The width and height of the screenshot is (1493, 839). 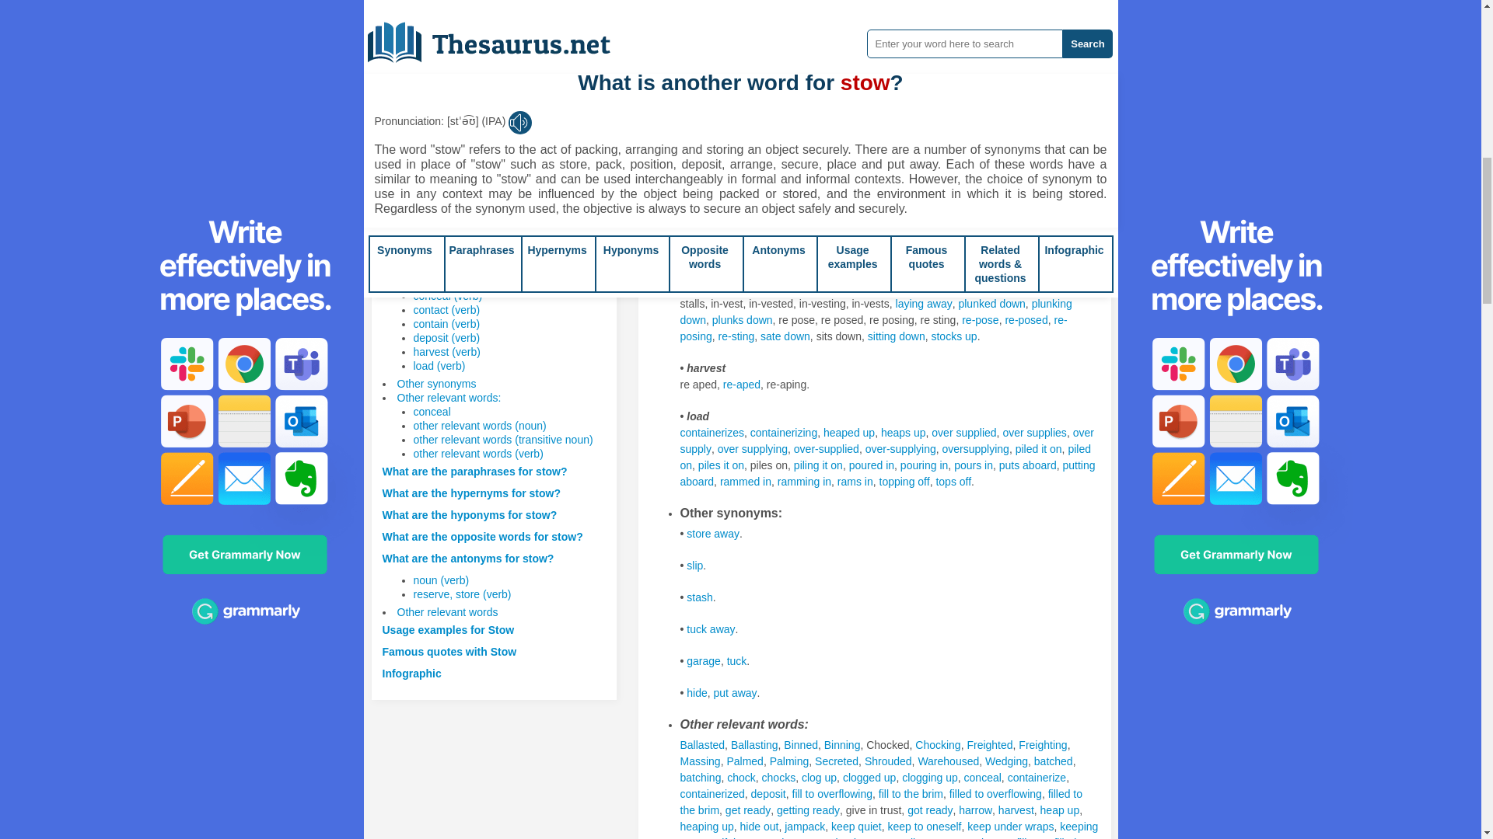 What do you see at coordinates (468, 558) in the screenshot?
I see `What are the antonyms for stow?` at bounding box center [468, 558].